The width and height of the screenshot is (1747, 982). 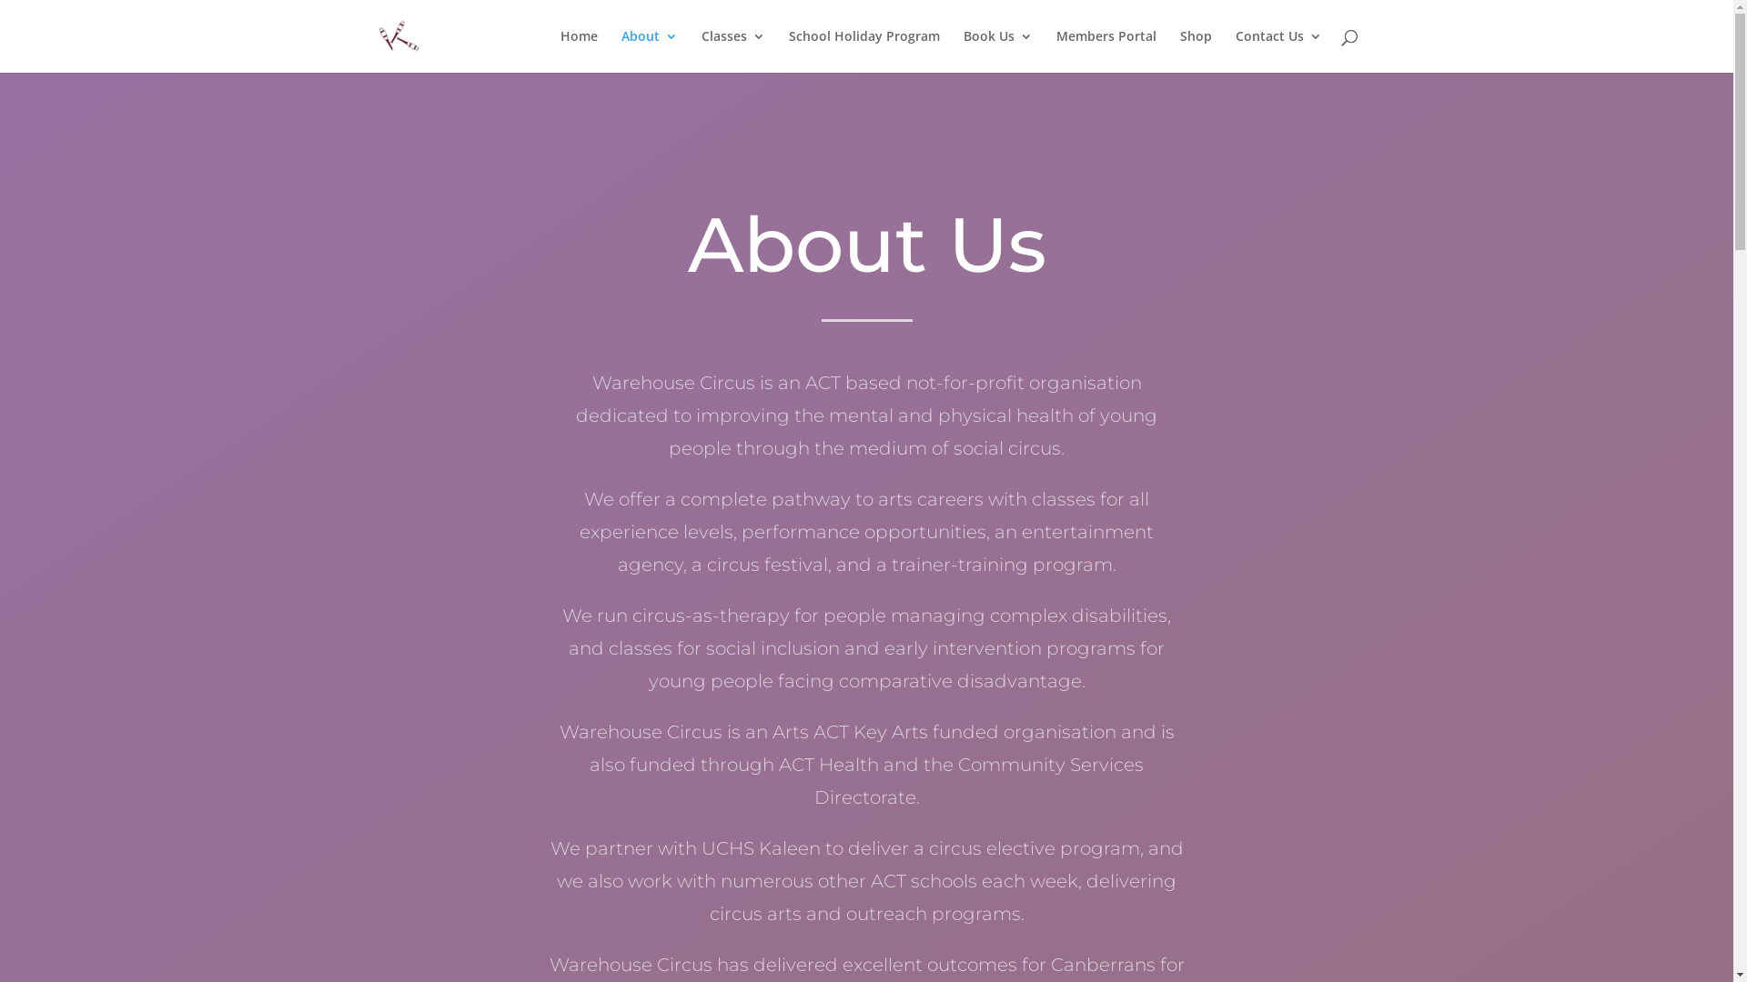 What do you see at coordinates (732, 51) in the screenshot?
I see `Classes` at bounding box center [732, 51].